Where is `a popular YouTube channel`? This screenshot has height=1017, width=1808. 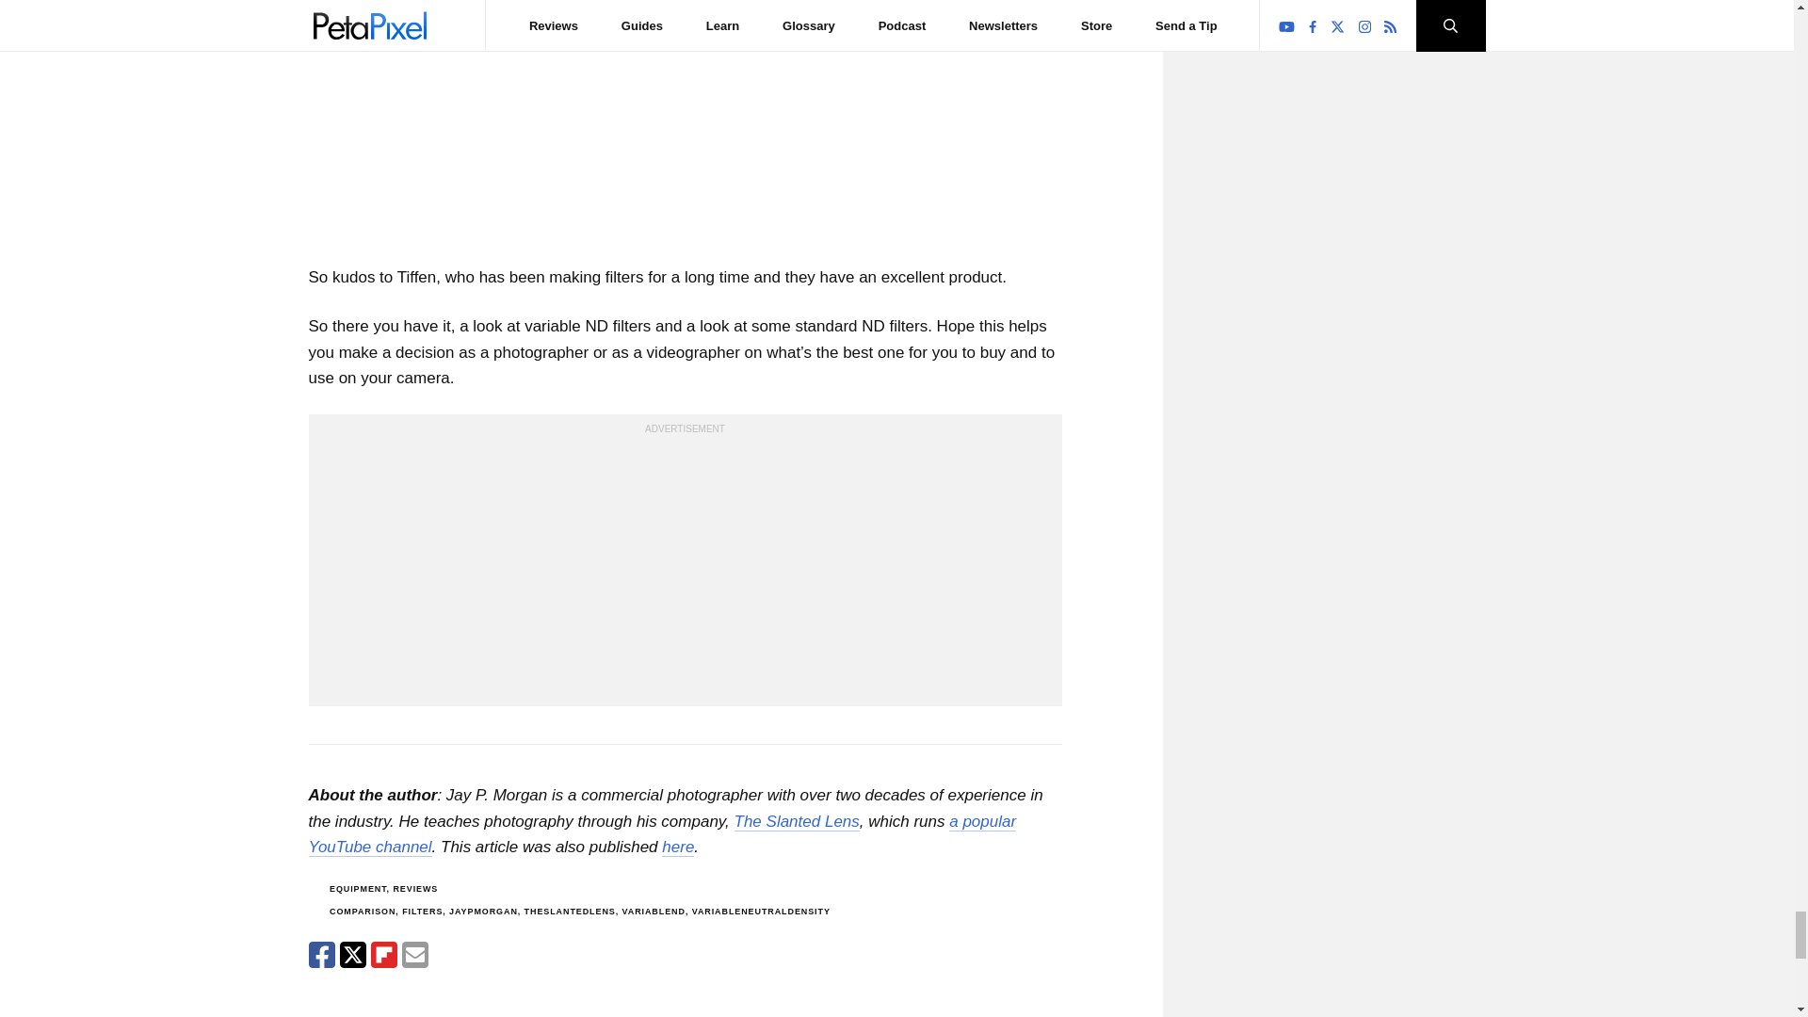 a popular YouTube channel is located at coordinates (663, 834).